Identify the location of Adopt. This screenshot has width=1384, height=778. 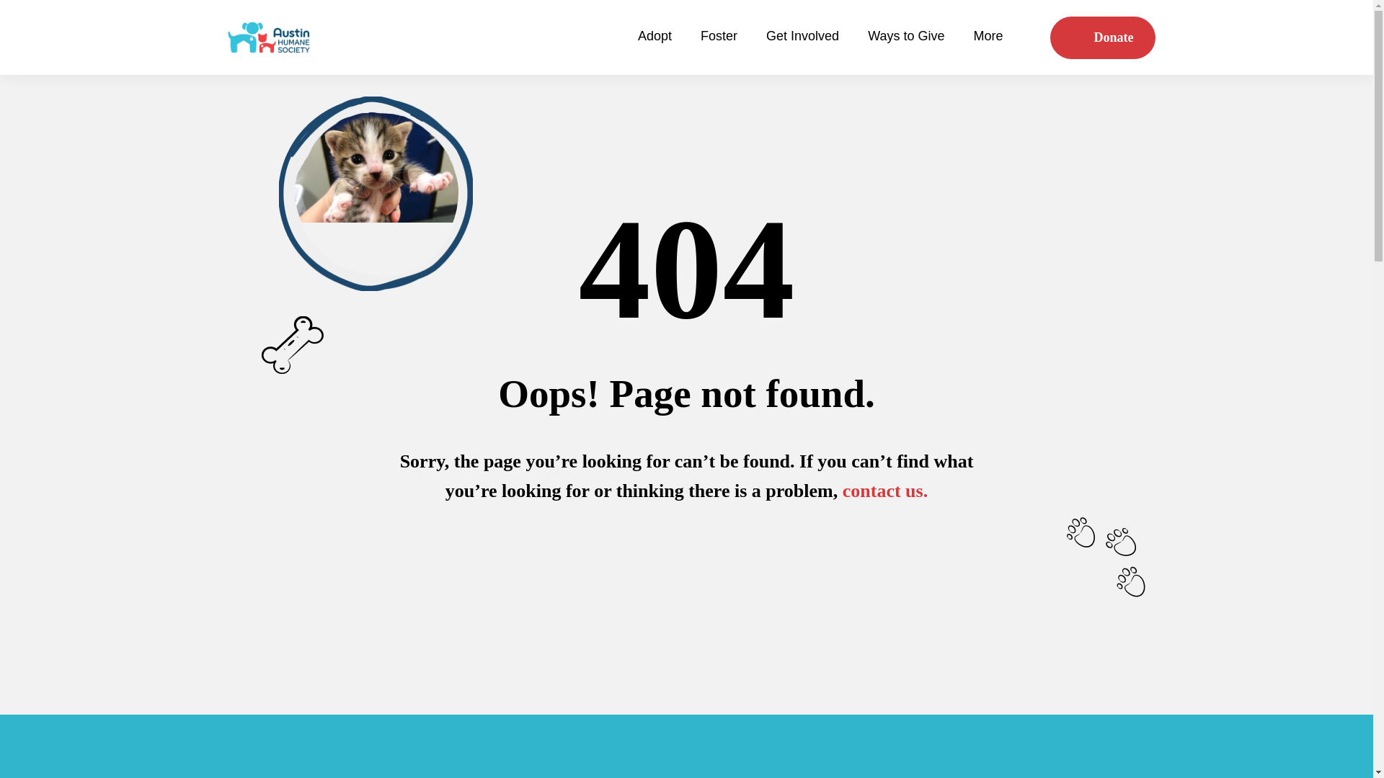
(655, 37).